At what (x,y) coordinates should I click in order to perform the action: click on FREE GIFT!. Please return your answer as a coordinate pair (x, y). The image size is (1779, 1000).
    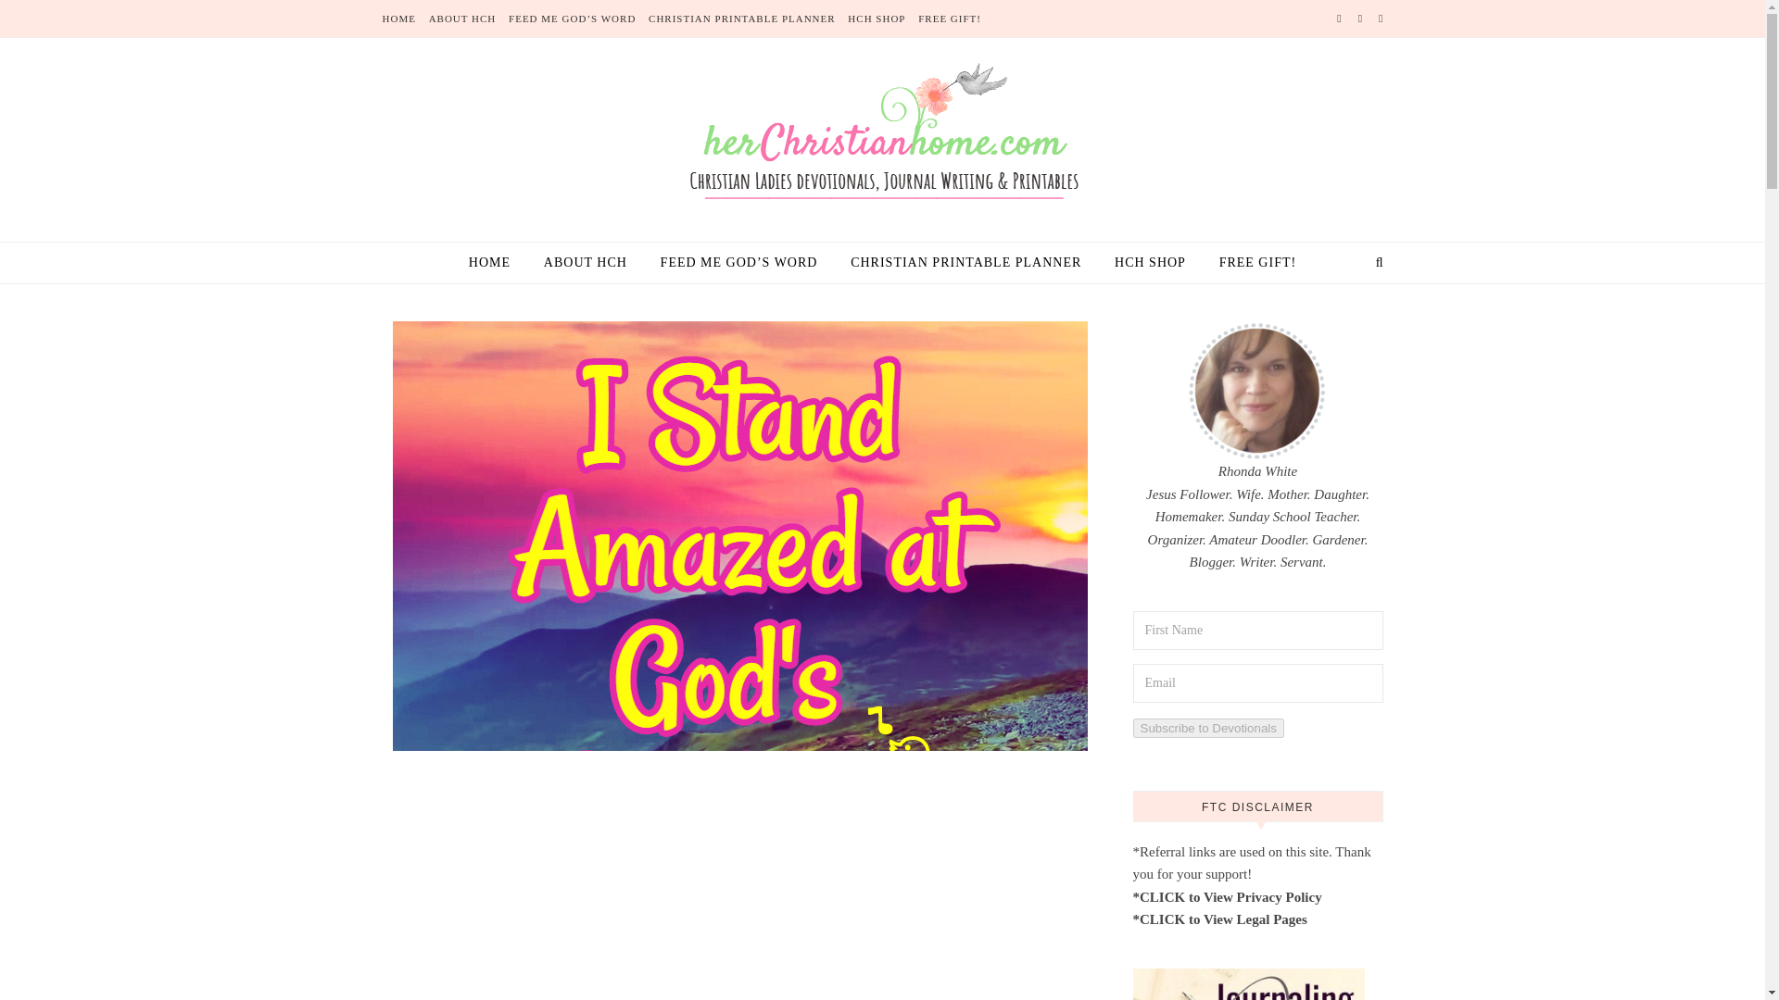
    Looking at the image, I should click on (947, 19).